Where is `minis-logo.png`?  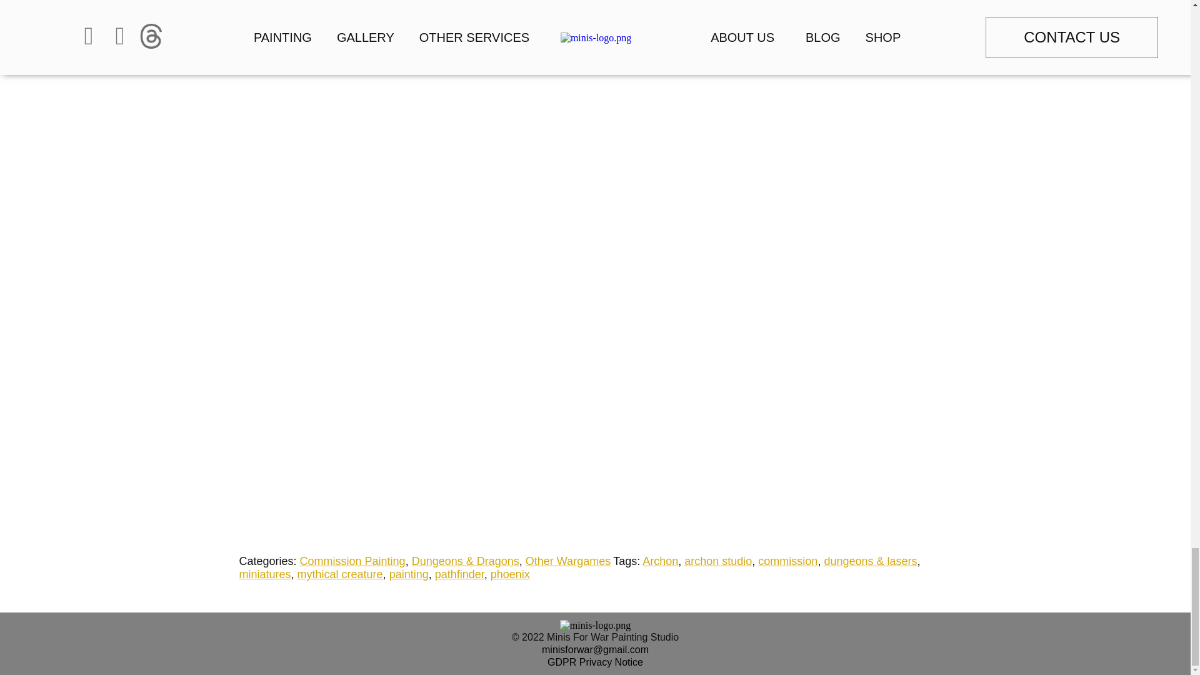
minis-logo.png is located at coordinates (595, 625).